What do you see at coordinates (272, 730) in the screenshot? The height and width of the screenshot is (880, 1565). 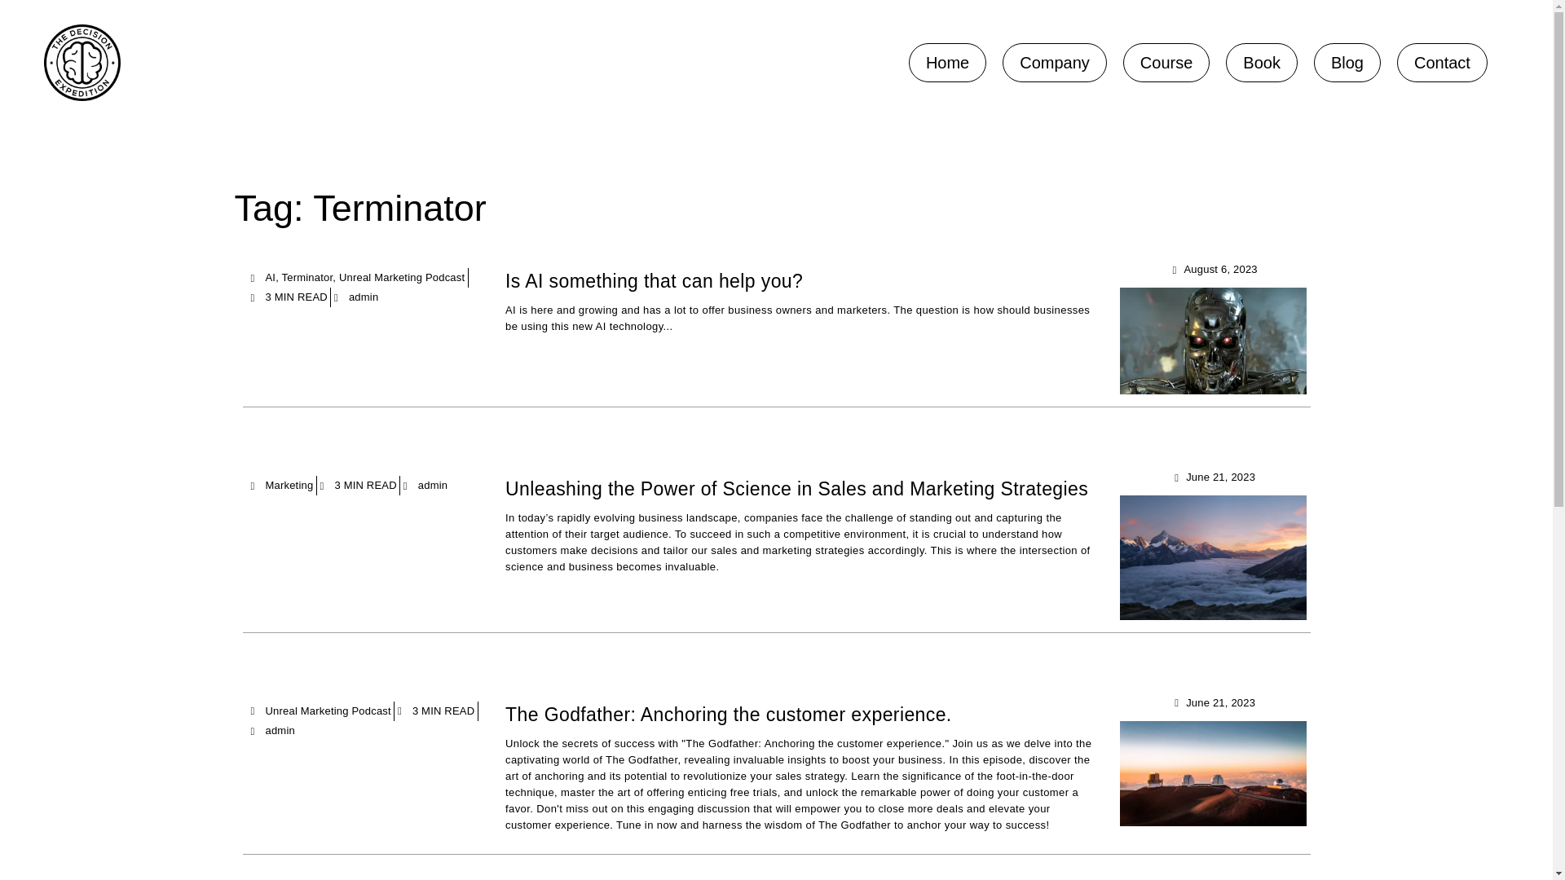 I see `admin` at bounding box center [272, 730].